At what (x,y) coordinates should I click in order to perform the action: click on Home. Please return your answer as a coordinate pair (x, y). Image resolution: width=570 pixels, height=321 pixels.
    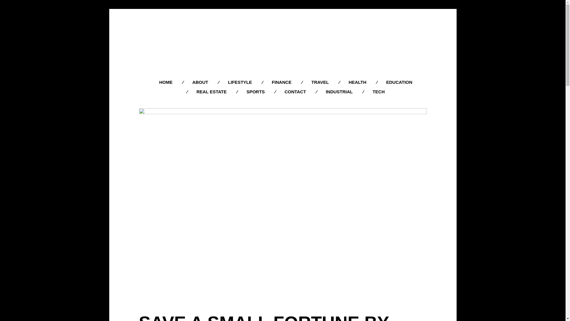
    Looking at the image, I should click on (283, 43).